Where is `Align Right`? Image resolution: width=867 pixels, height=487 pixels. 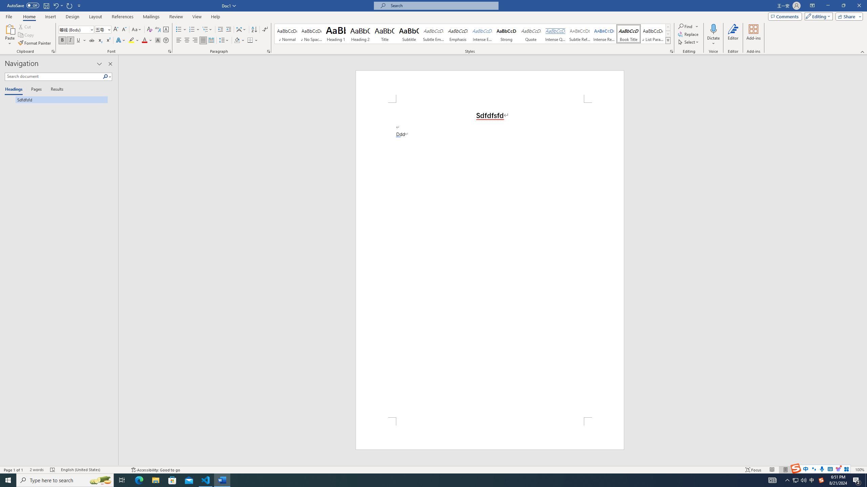 Align Right is located at coordinates (195, 41).